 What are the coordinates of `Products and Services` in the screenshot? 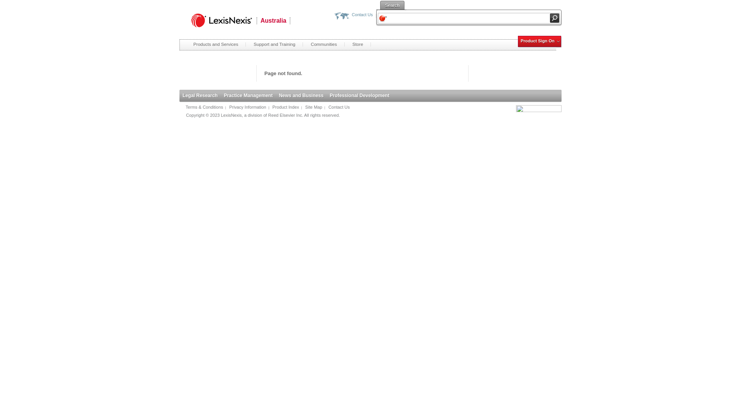 It's located at (216, 44).